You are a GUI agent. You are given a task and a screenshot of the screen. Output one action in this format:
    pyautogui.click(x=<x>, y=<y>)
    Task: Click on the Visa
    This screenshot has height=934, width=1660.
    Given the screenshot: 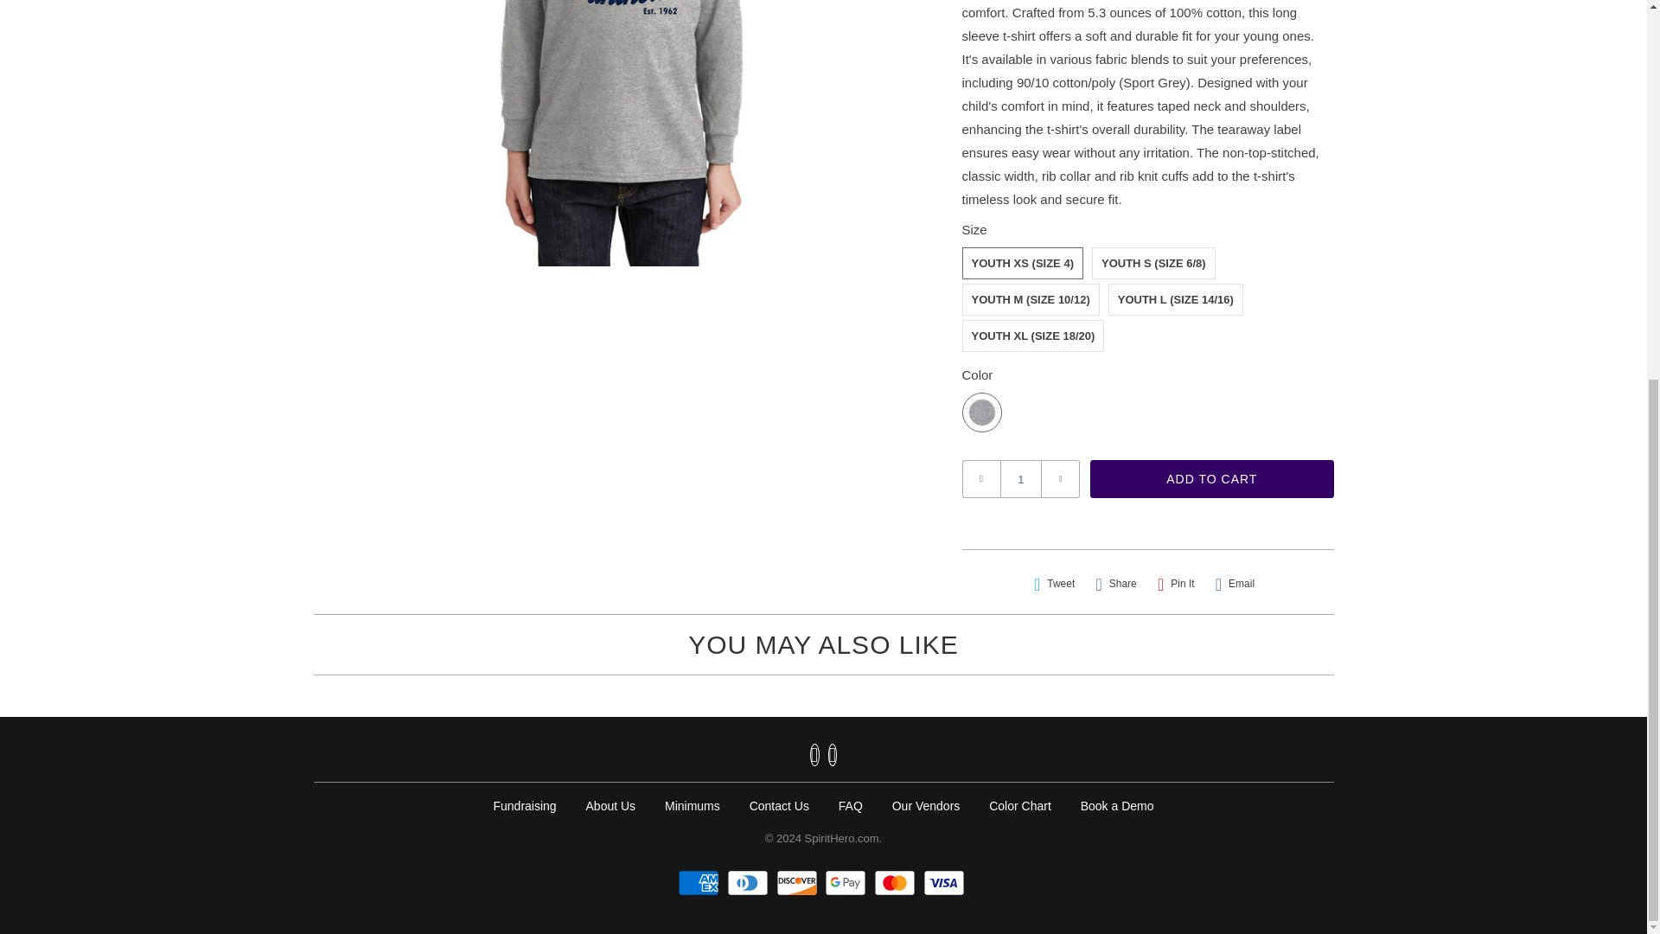 What is the action you would take?
    pyautogui.click(x=946, y=882)
    